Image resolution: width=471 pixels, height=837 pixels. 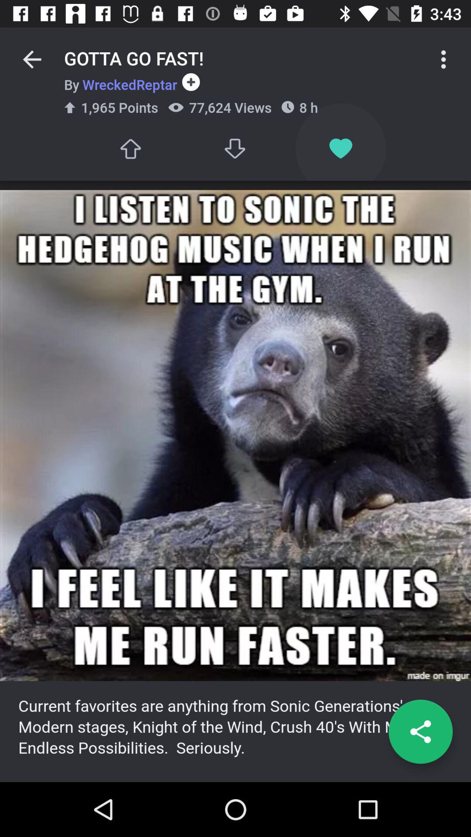 I want to click on show menu, so click(x=444, y=59).